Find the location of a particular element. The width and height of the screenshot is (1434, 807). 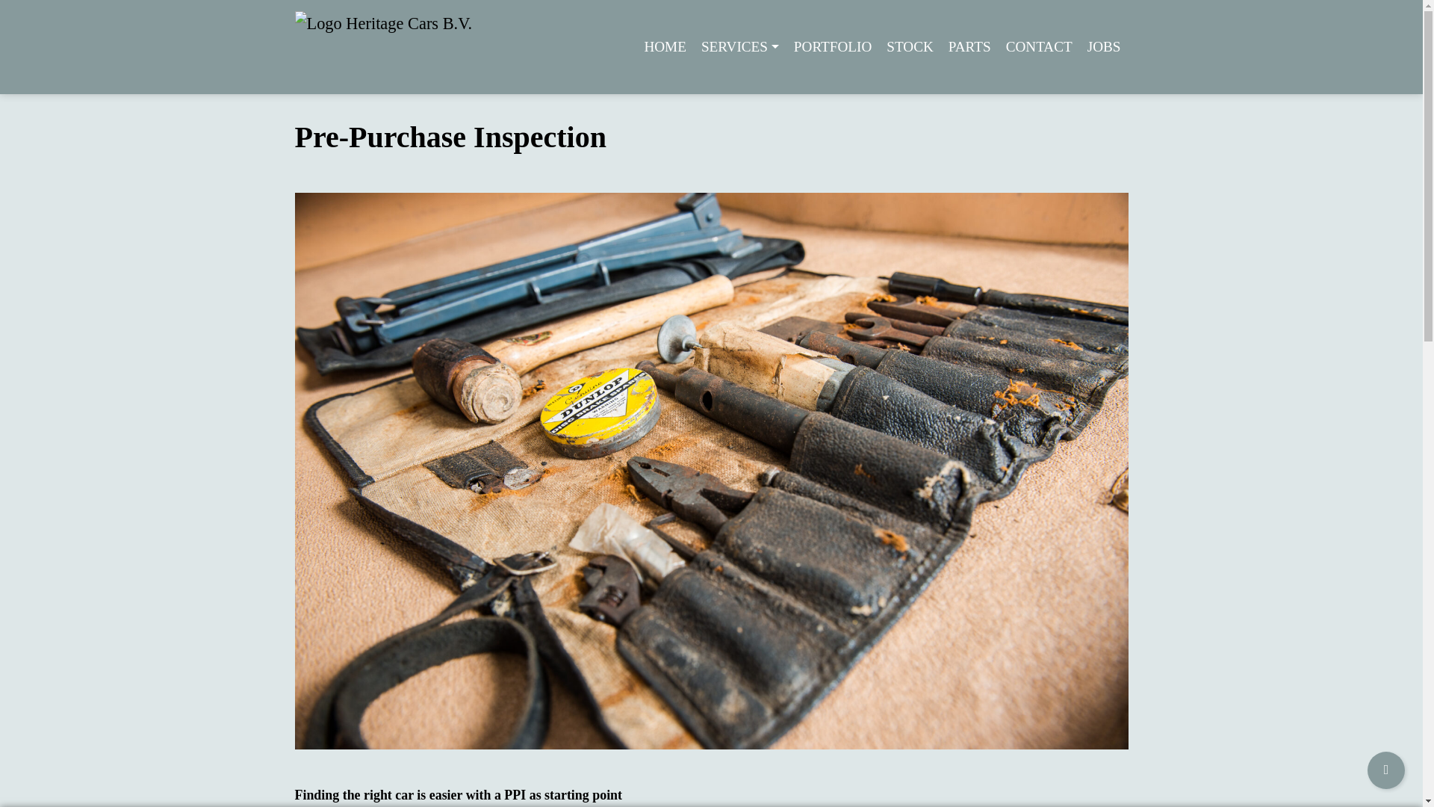

PORTFOLIO is located at coordinates (832, 48).